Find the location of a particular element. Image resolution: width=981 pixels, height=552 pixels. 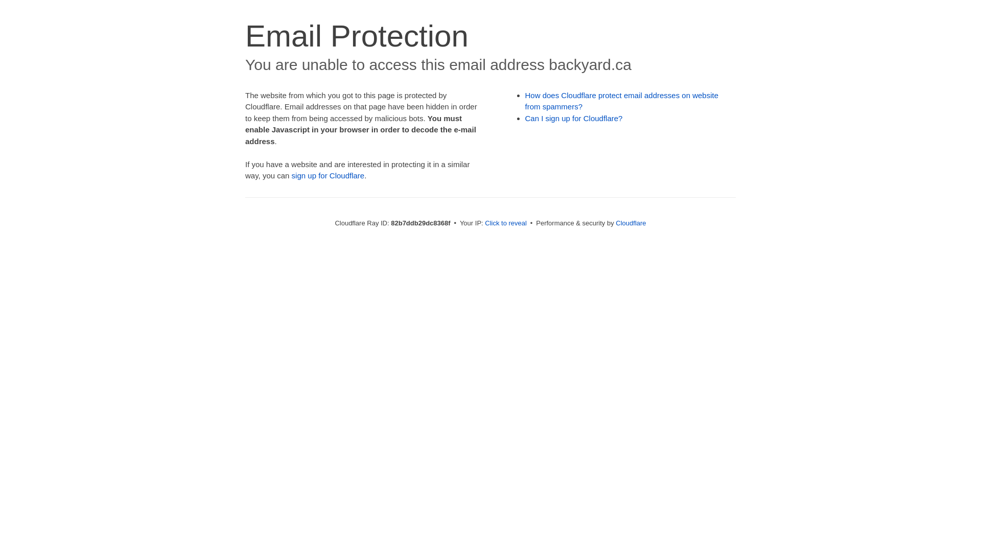

sign up for Cloudflare is located at coordinates (328, 176).